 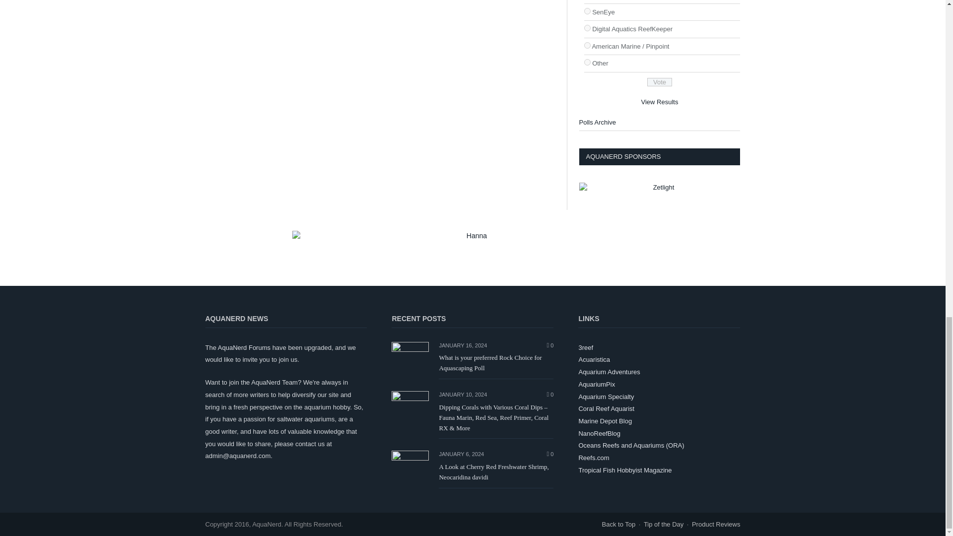 What do you see at coordinates (587, 11) in the screenshot?
I see `73` at bounding box center [587, 11].